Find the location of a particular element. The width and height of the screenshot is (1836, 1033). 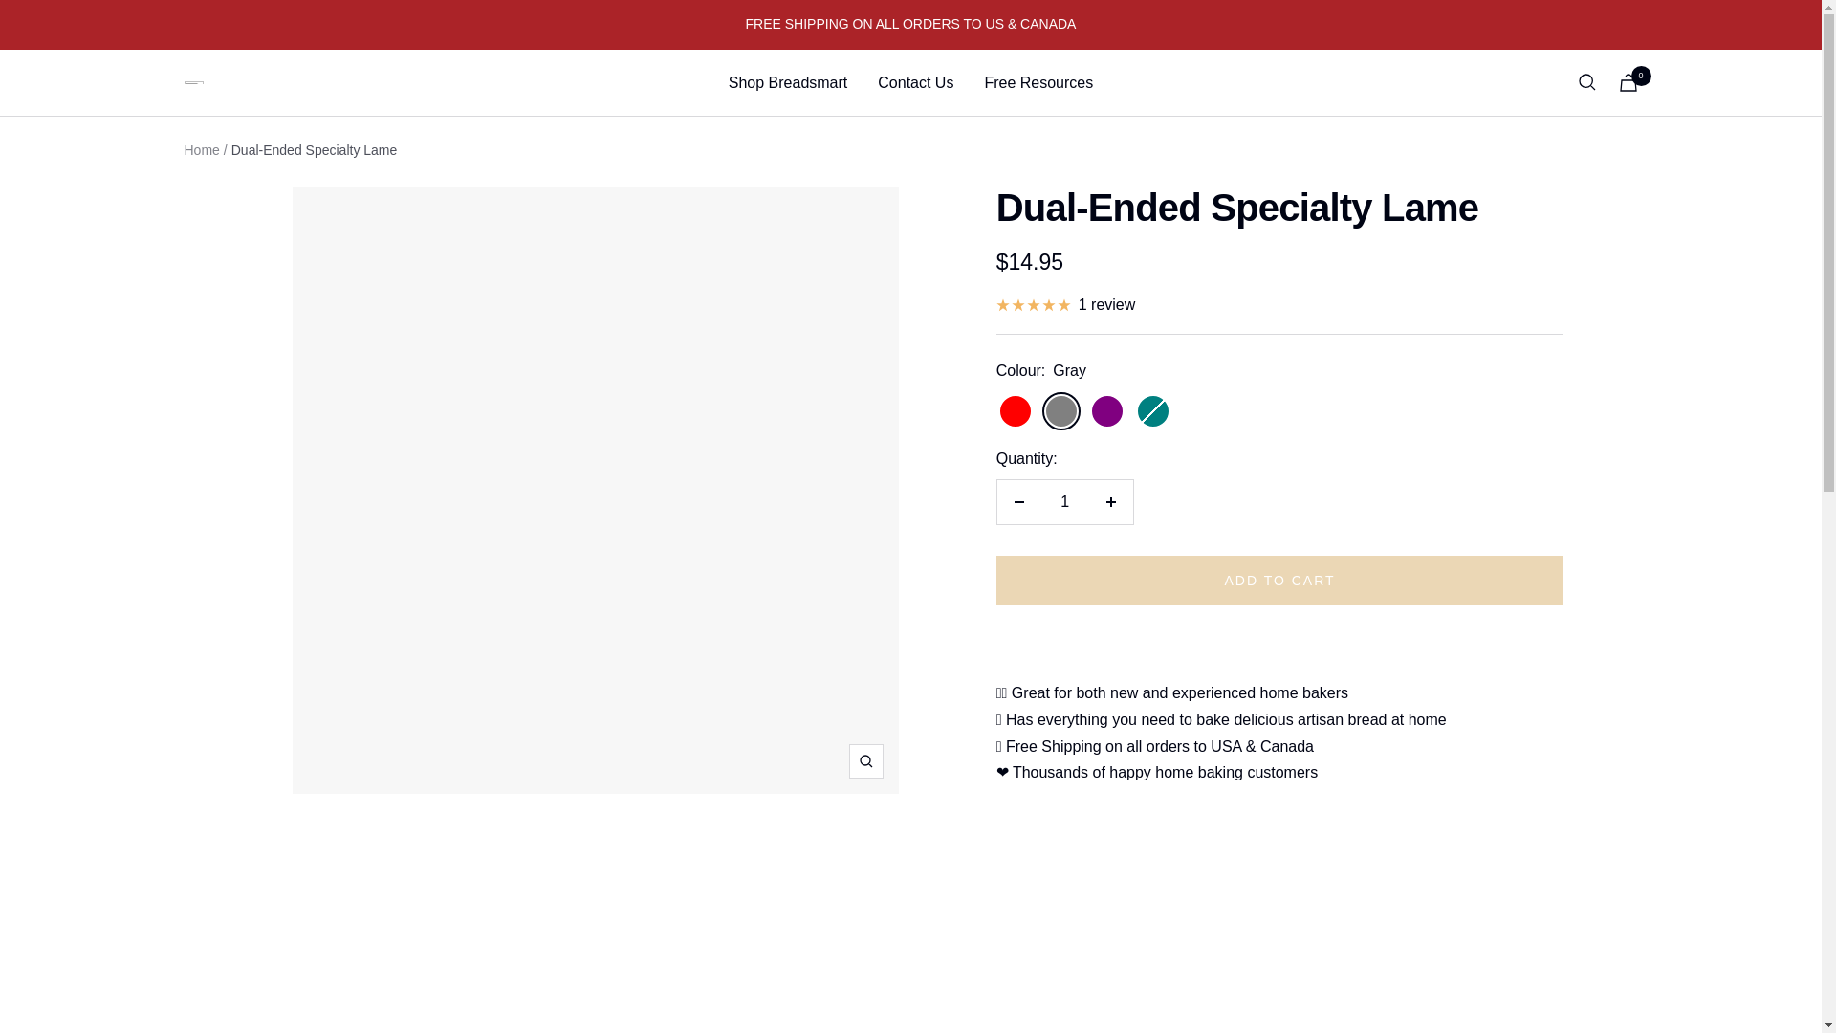

ADD TO CART is located at coordinates (1279, 580).